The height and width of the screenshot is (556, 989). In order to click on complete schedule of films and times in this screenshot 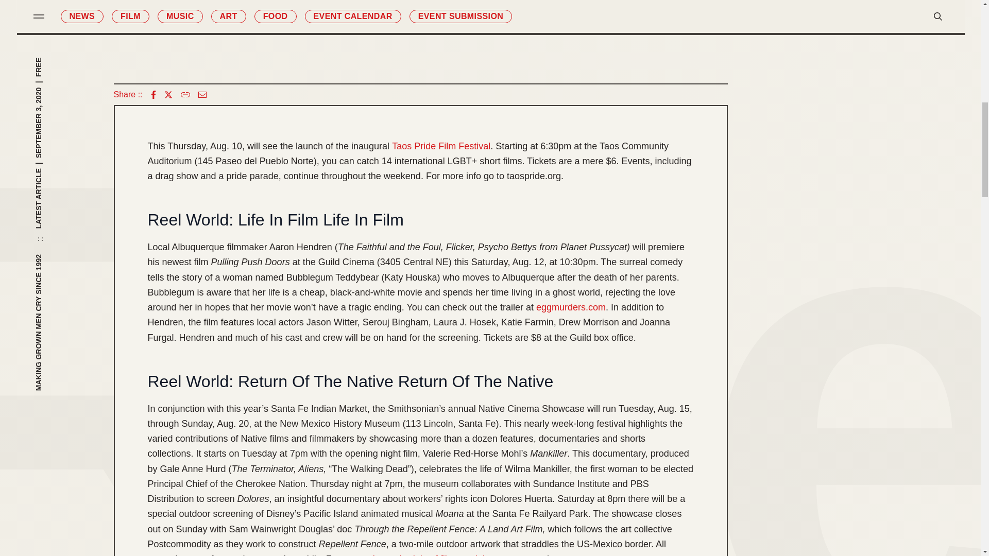, I will do `click(426, 554)`.